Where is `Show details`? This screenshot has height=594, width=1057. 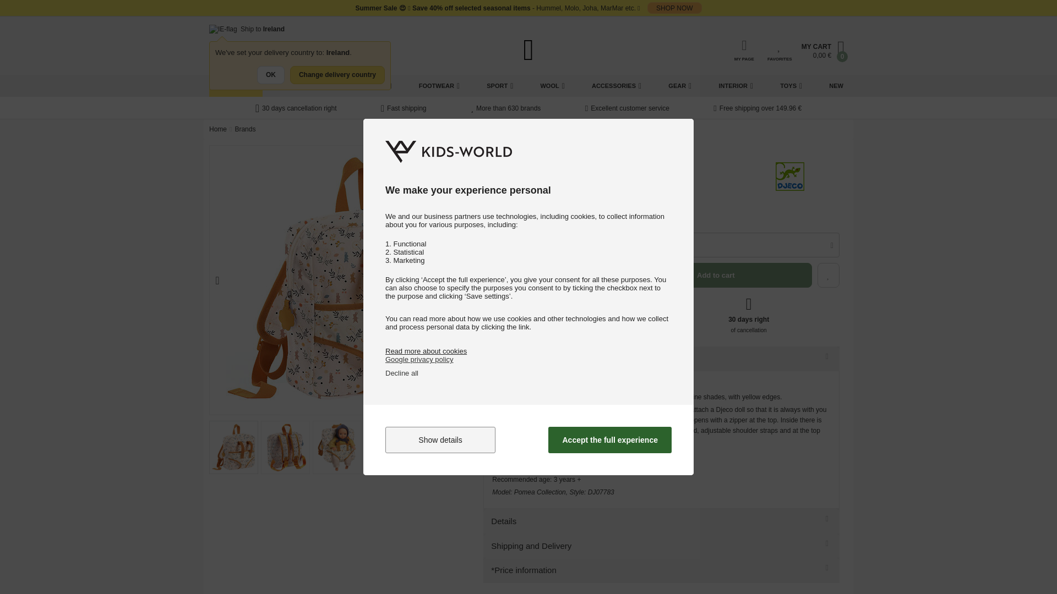
Show details is located at coordinates (440, 440).